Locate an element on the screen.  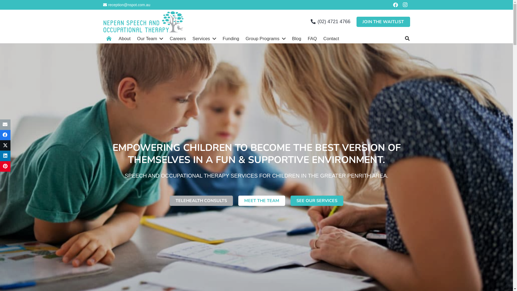
Careers is located at coordinates (178, 39).